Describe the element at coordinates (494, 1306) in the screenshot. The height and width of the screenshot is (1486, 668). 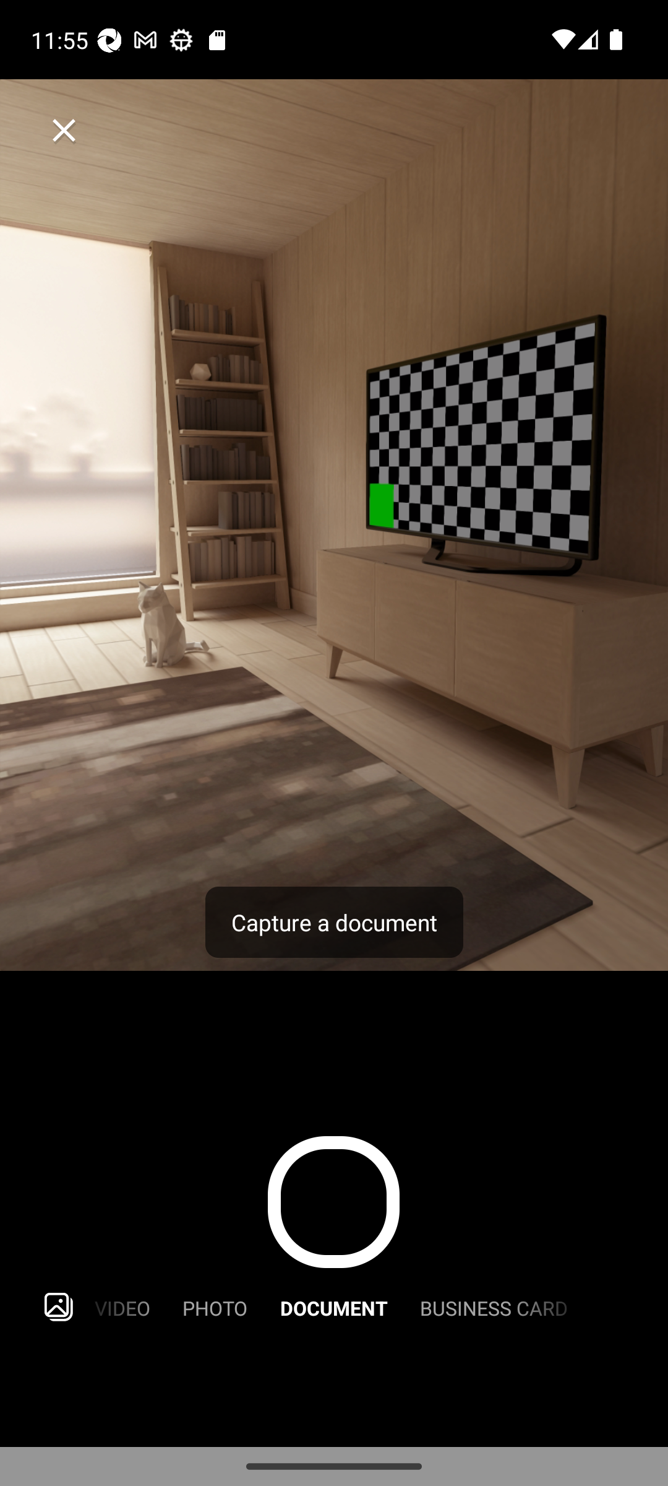
I see `BUSINESS CARD` at that location.